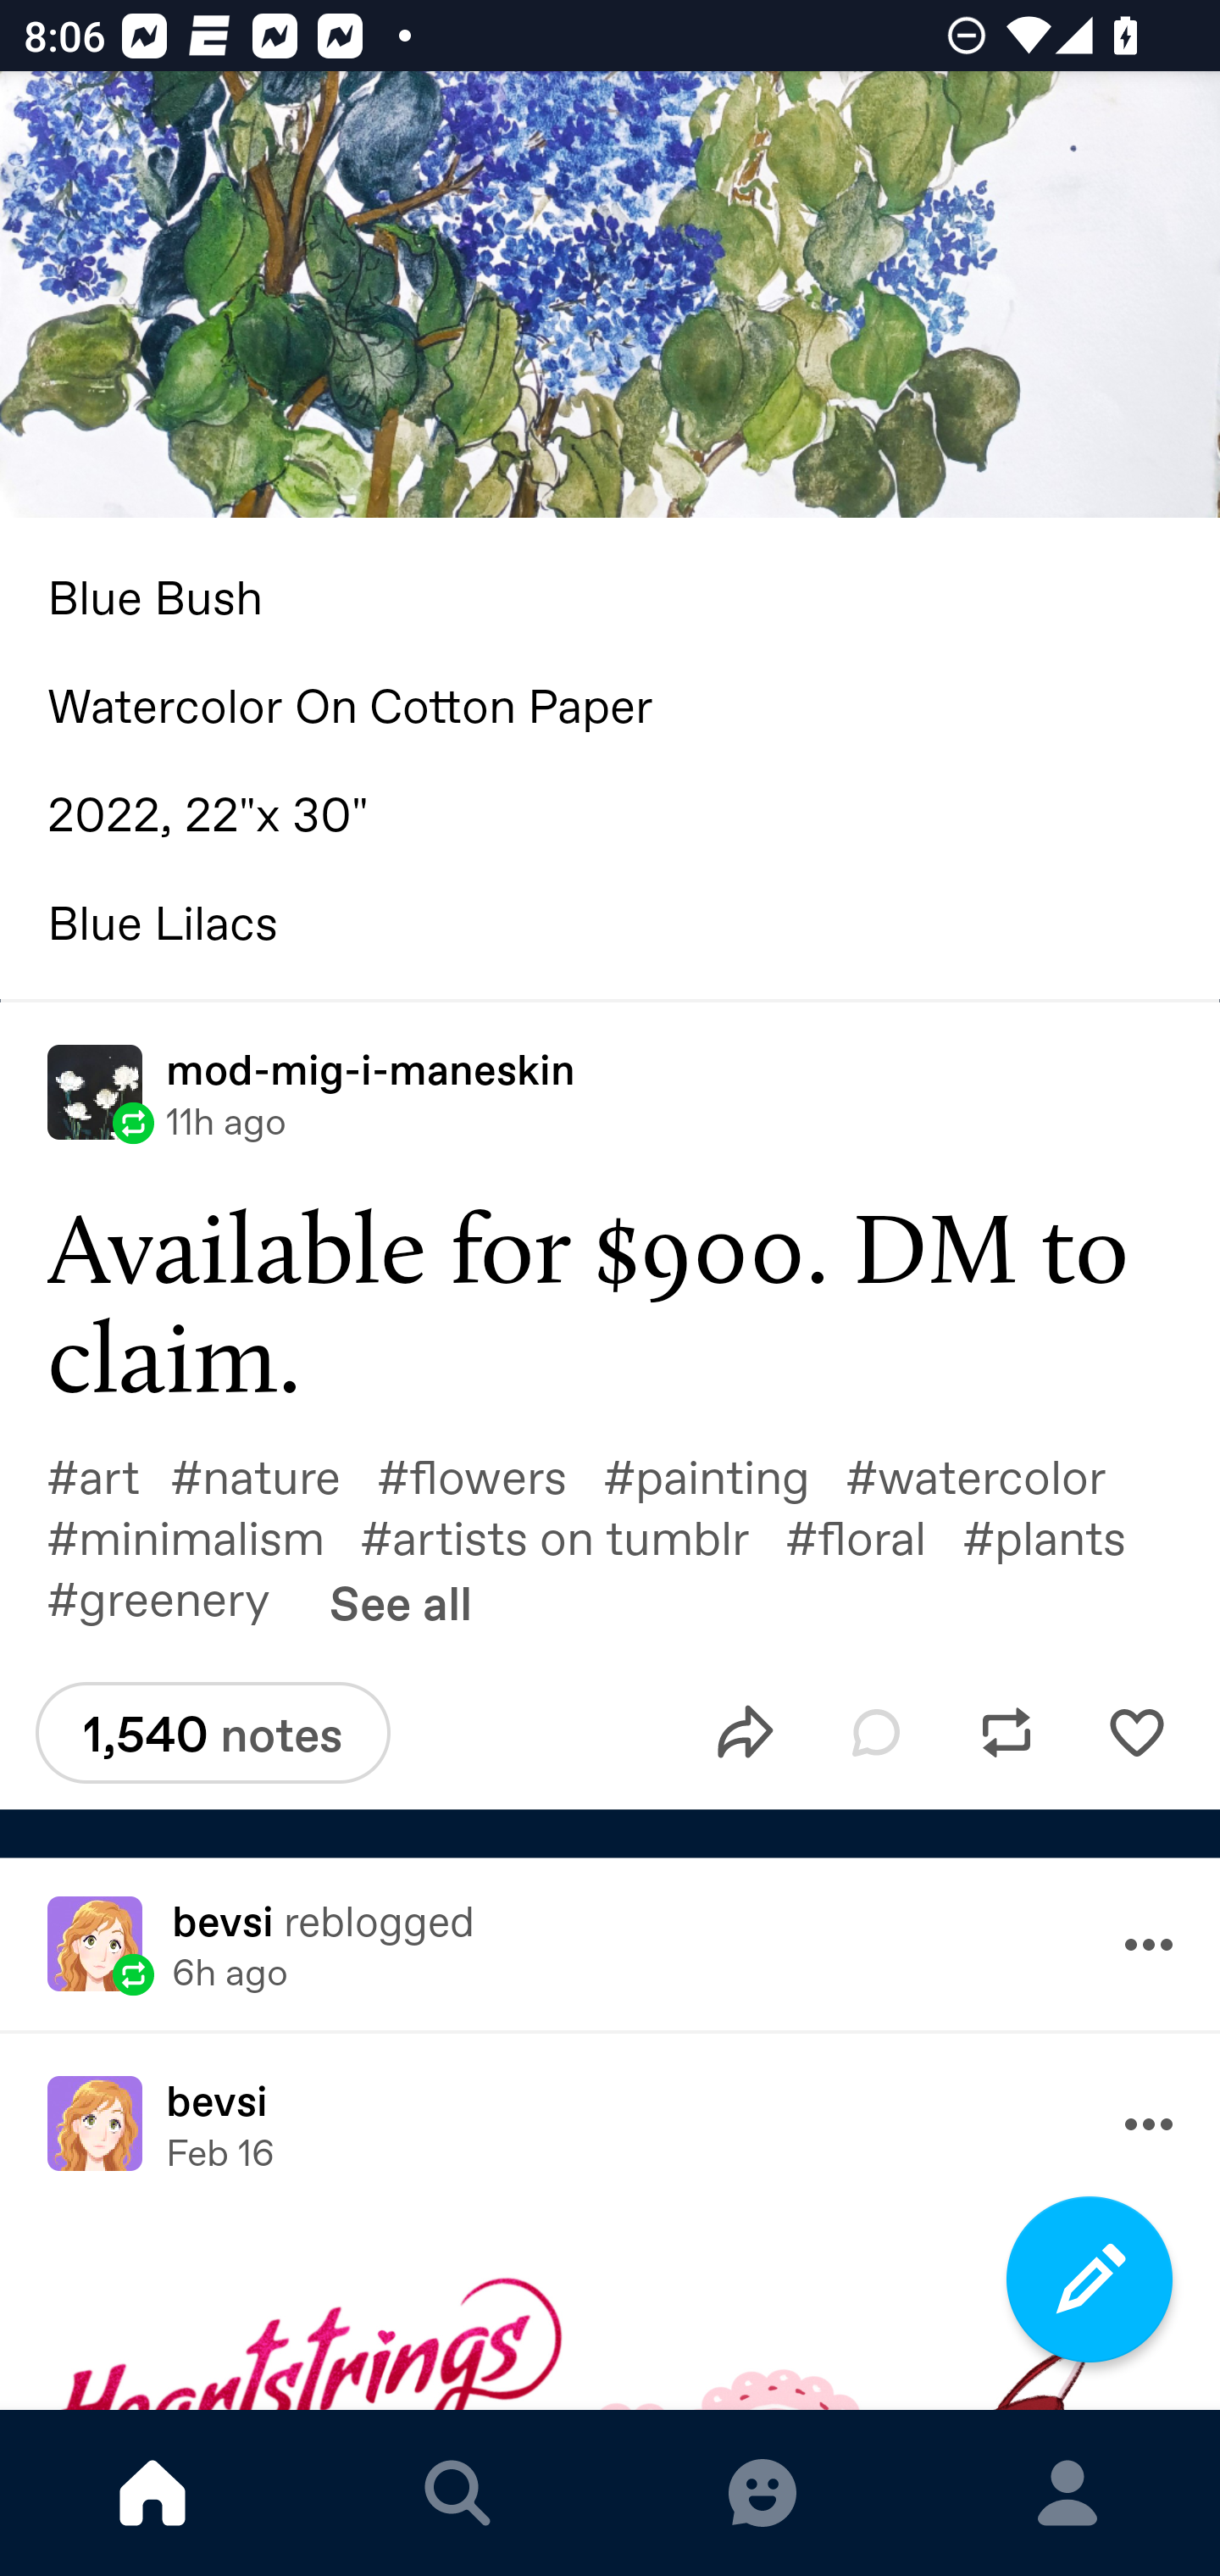 Image resolution: width=1220 pixels, height=2576 pixels. What do you see at coordinates (610, 1943) in the screenshot?
I see `Avatar frame bevsi reblogged    bevsi 6h ago` at bounding box center [610, 1943].